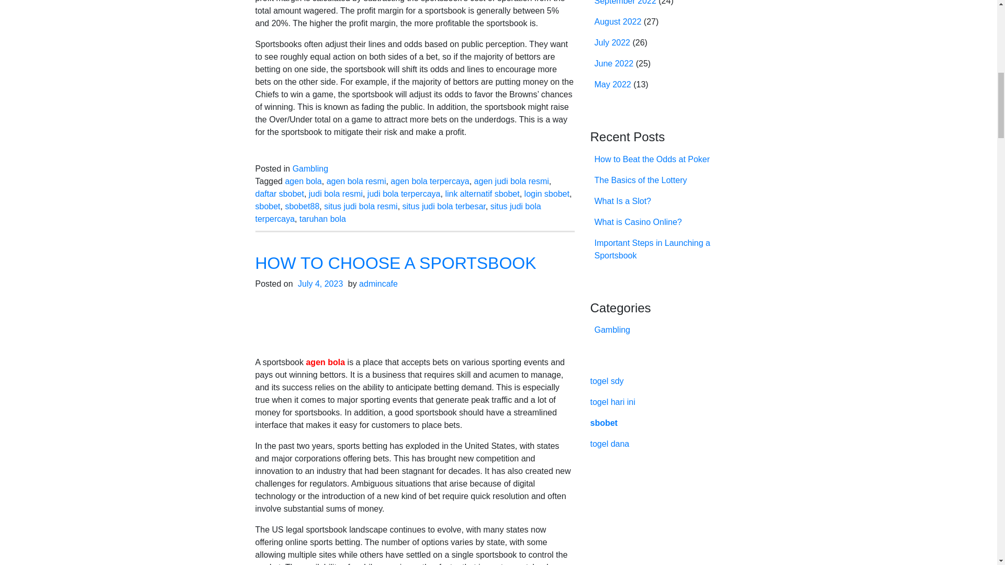 The width and height of the screenshot is (1005, 565). What do you see at coordinates (511, 181) in the screenshot?
I see `agen judi bola resmi` at bounding box center [511, 181].